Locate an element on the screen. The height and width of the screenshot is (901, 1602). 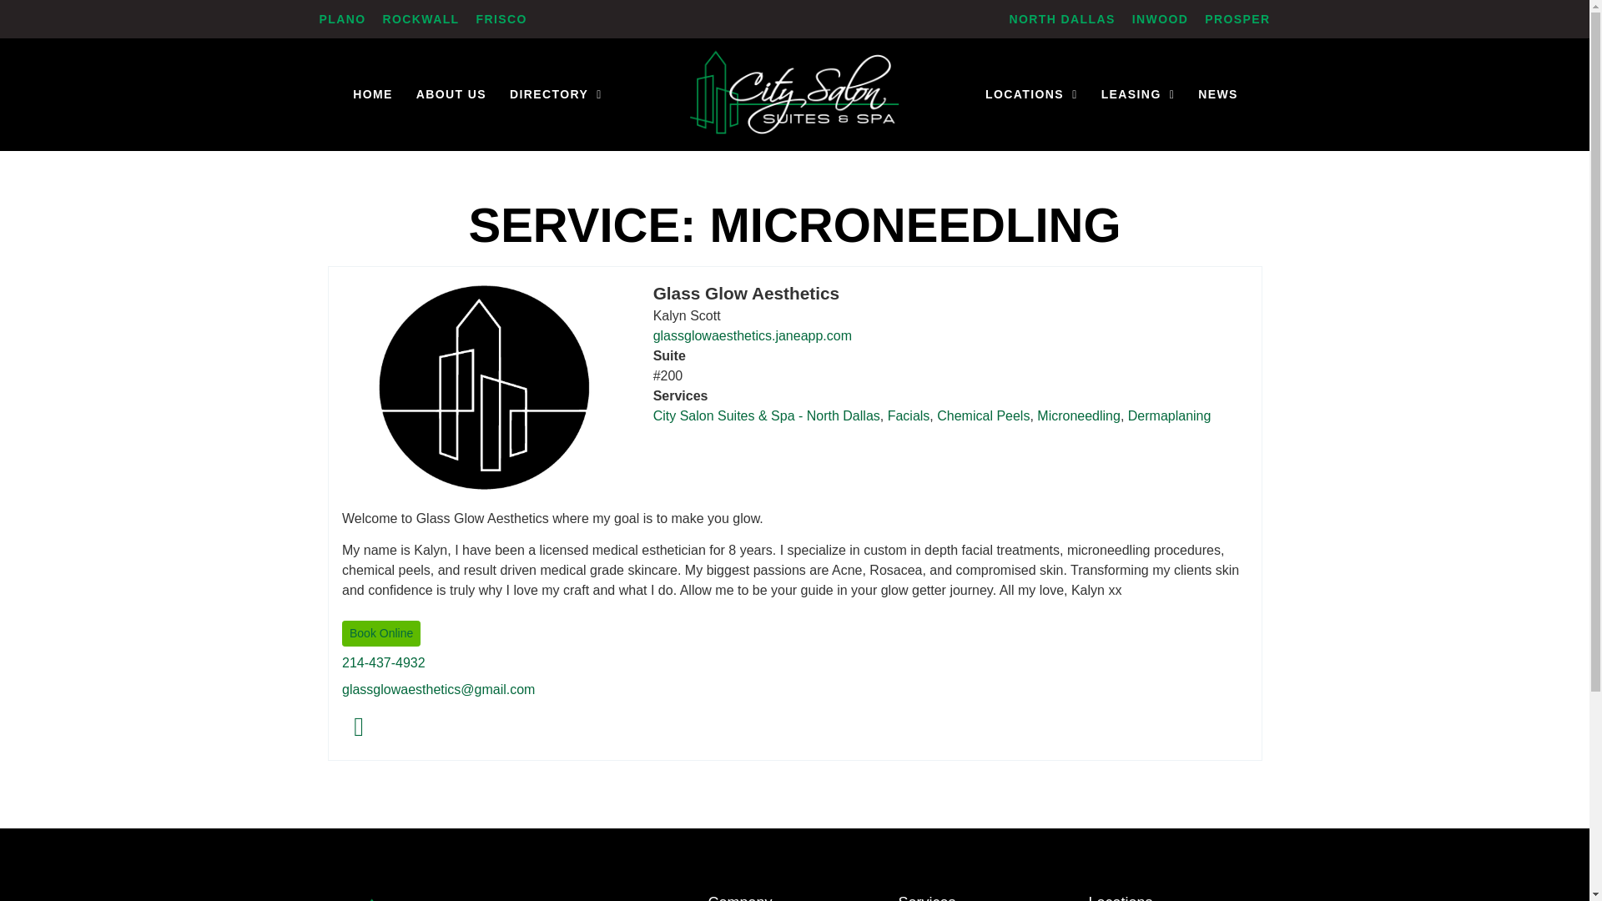
INWOOD is located at coordinates (1160, 19).